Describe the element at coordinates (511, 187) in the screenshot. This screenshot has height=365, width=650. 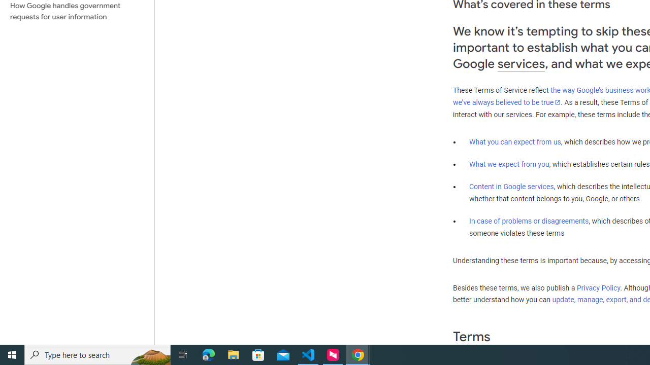
I see `Content in Google services` at that location.